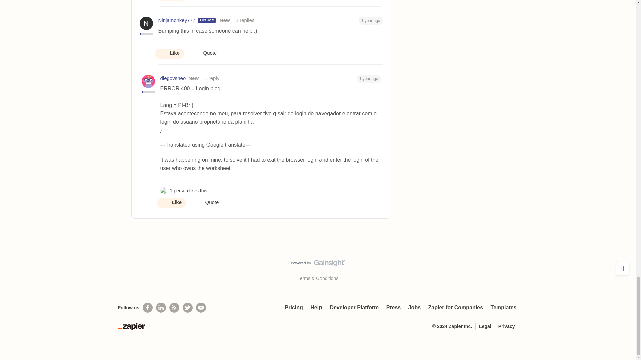 This screenshot has width=641, height=360. What do you see at coordinates (318, 264) in the screenshot?
I see `Visit Gainsight.com` at bounding box center [318, 264].